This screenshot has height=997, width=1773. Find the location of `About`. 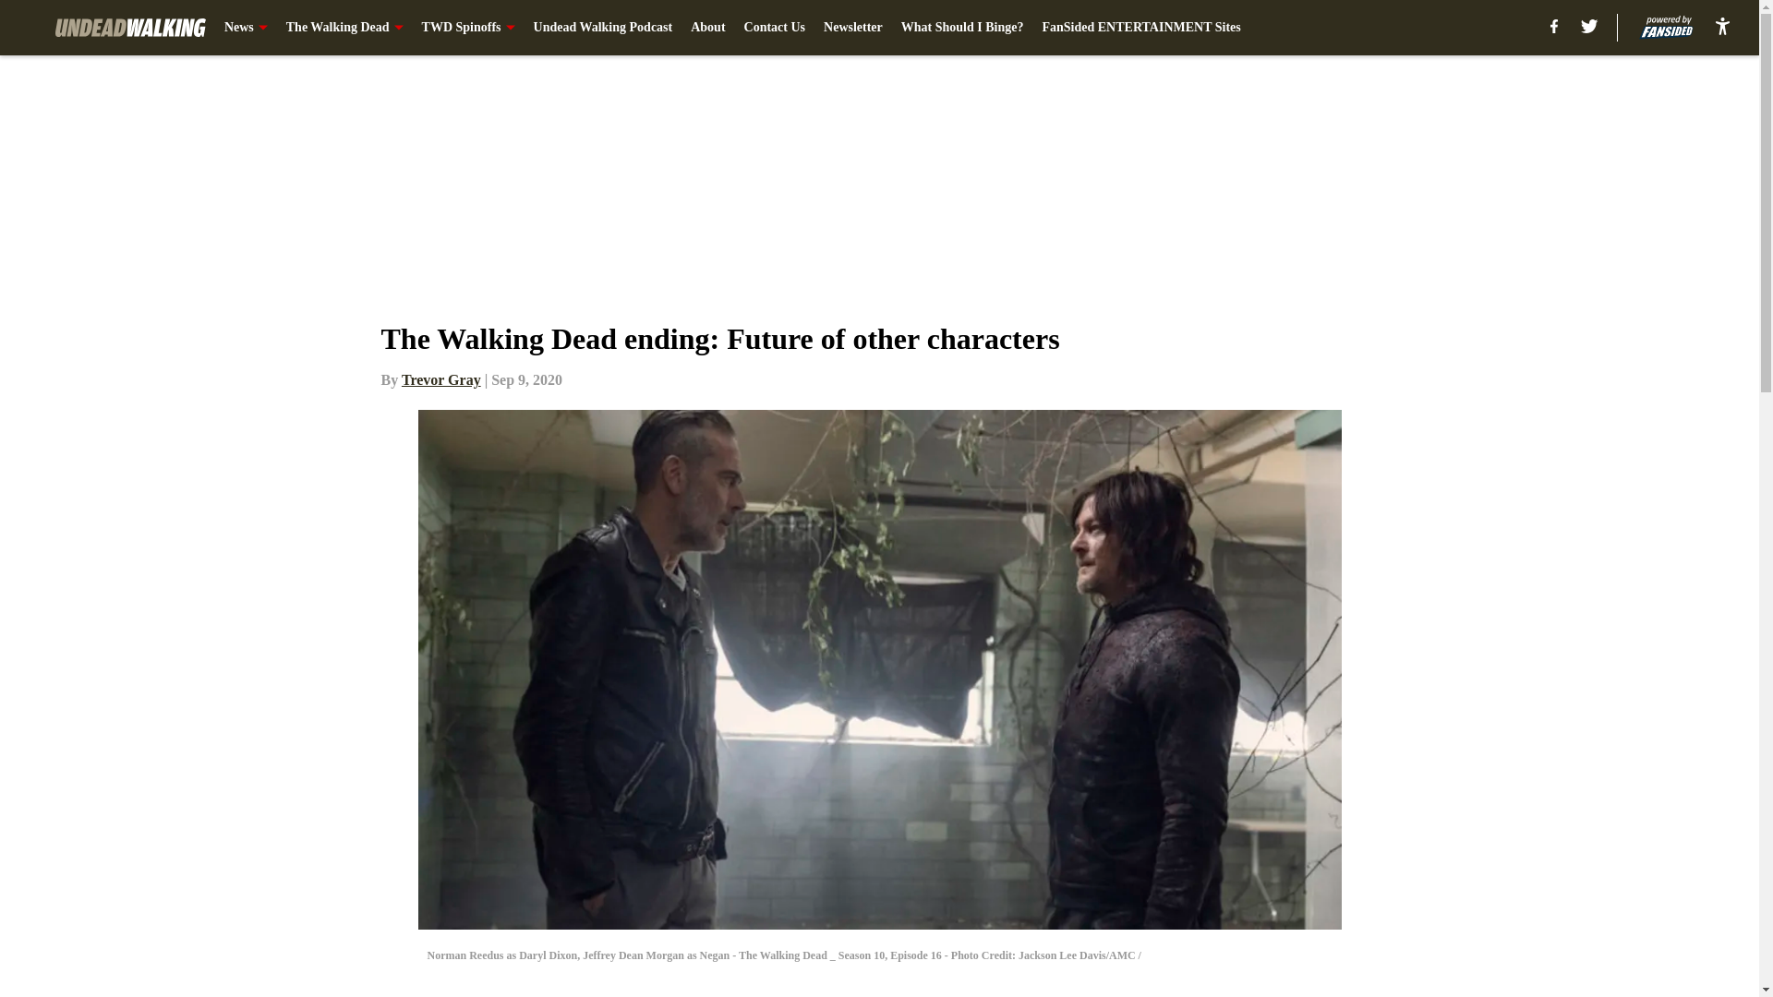

About is located at coordinates (707, 28).